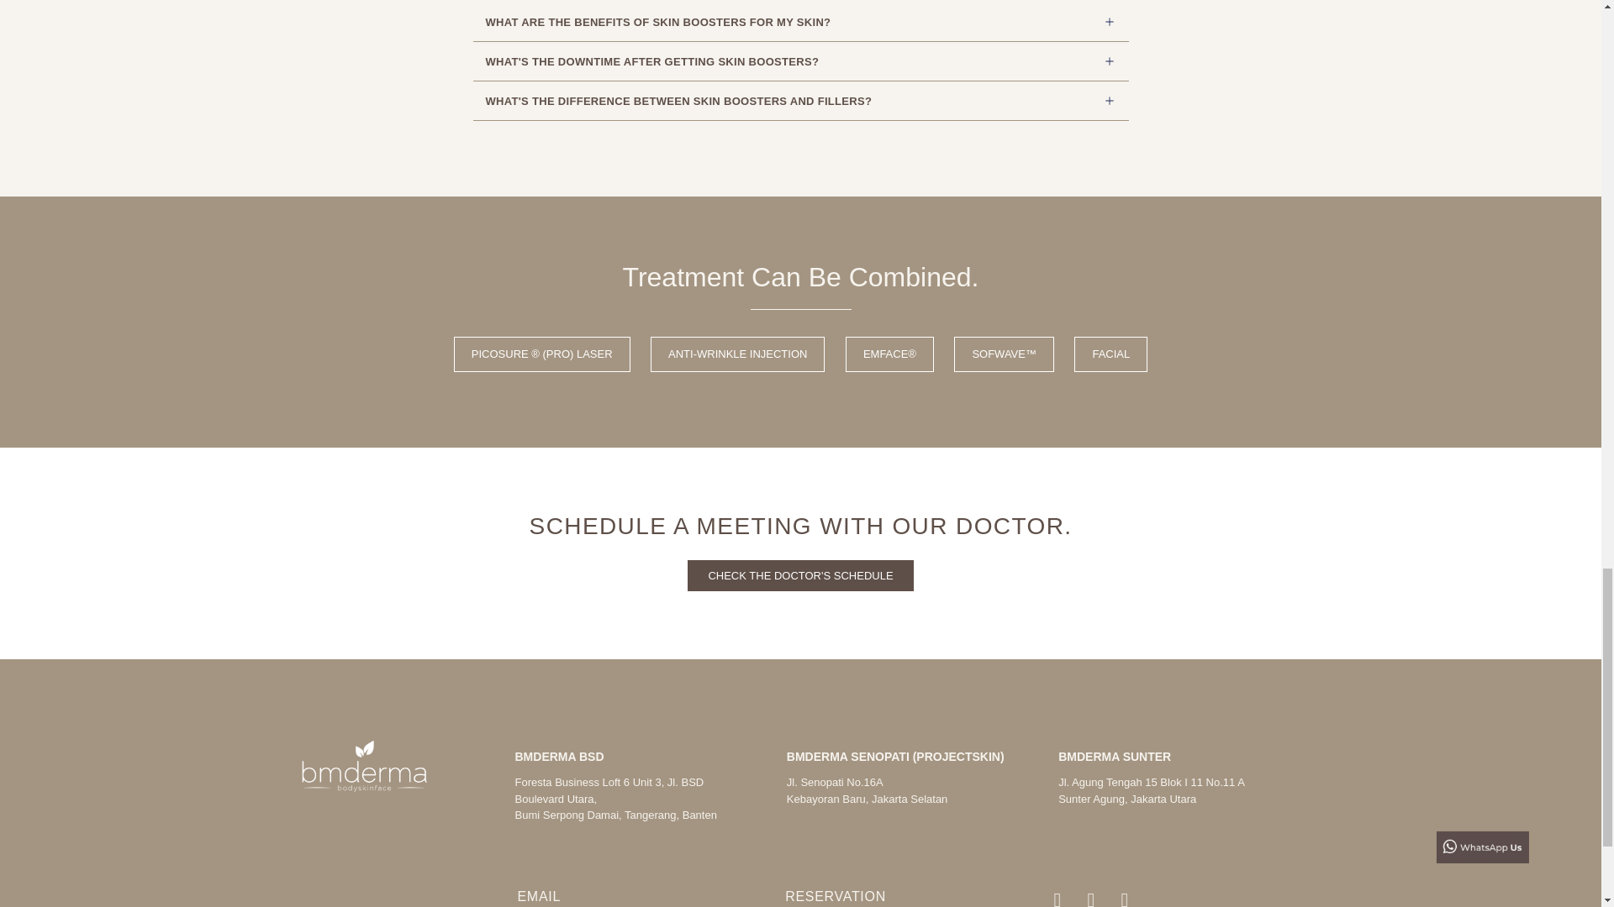 This screenshot has width=1614, height=907. I want to click on ANTI-WRINKLE INJECTION, so click(737, 354).